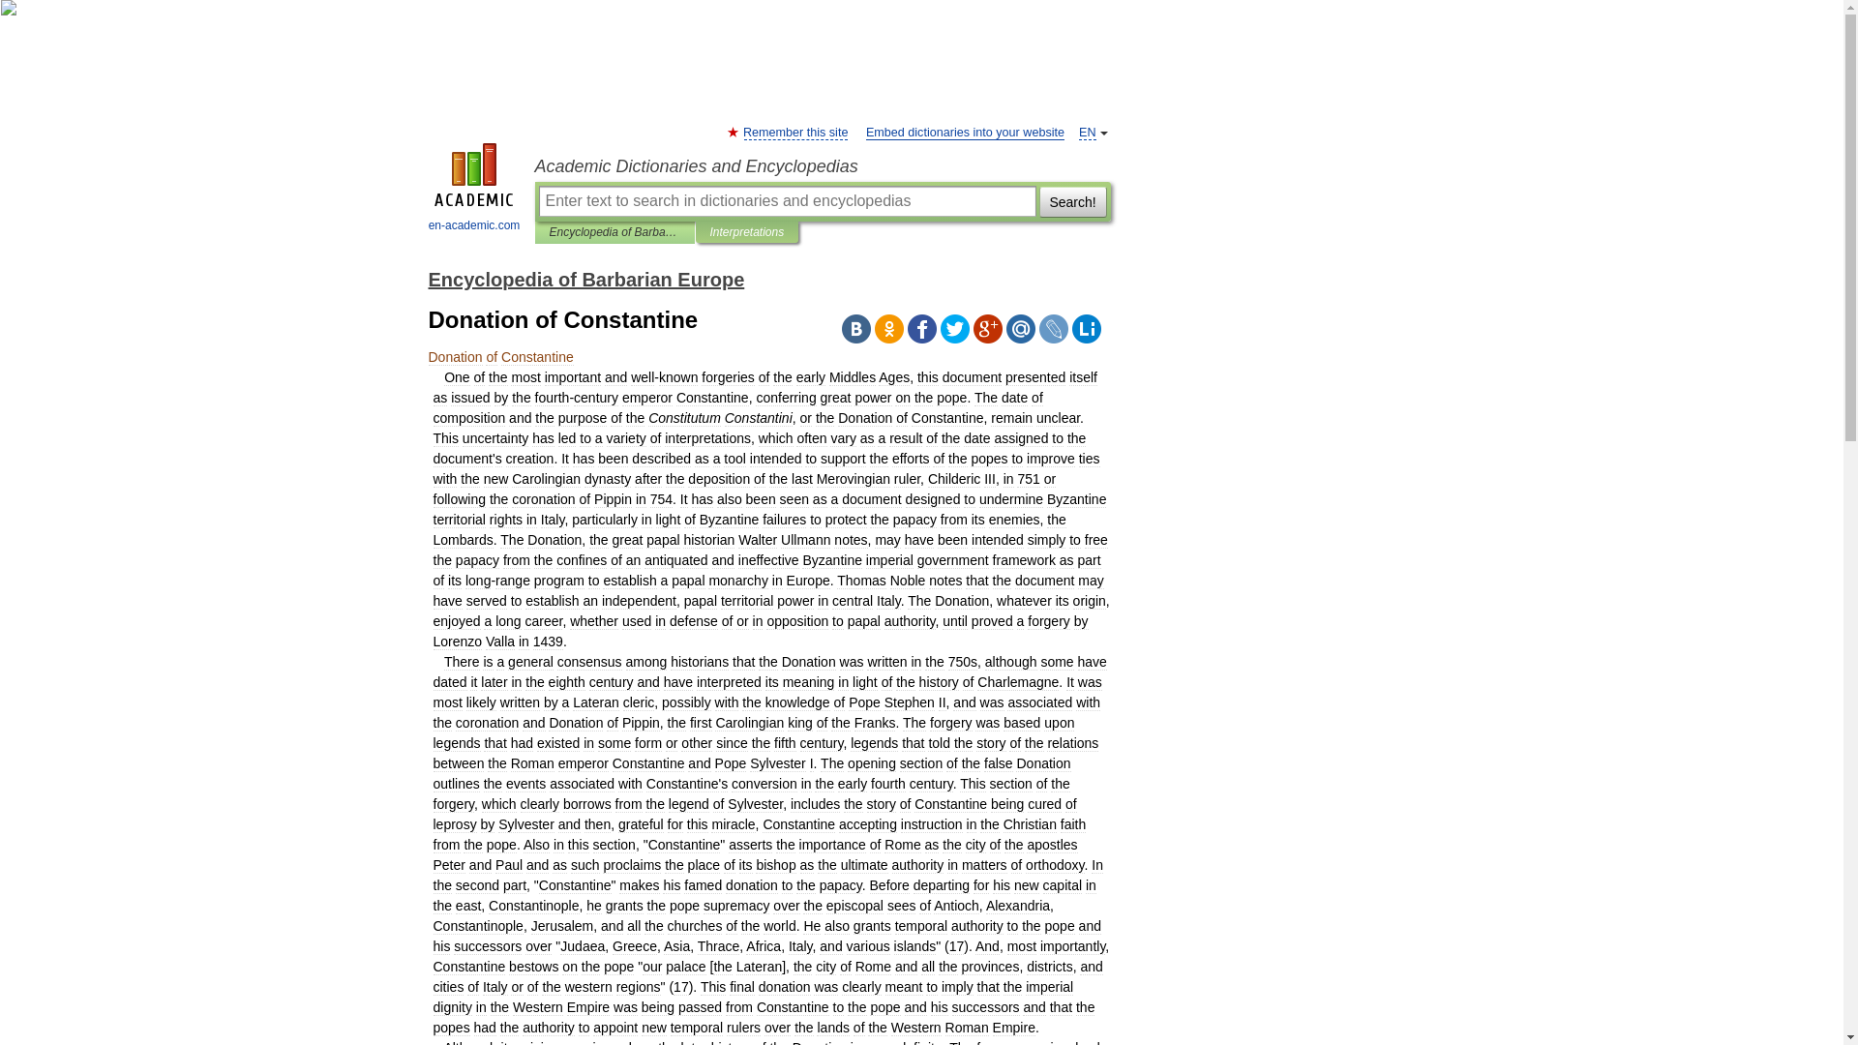  I want to click on Interpretations, so click(747, 232).